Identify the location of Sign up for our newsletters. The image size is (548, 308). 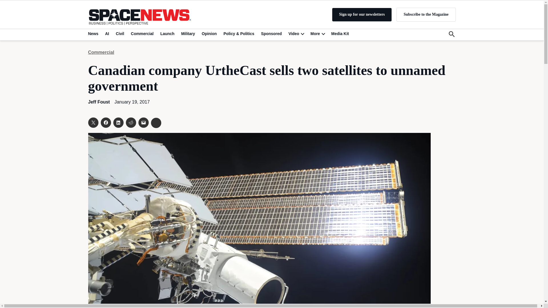
(362, 15).